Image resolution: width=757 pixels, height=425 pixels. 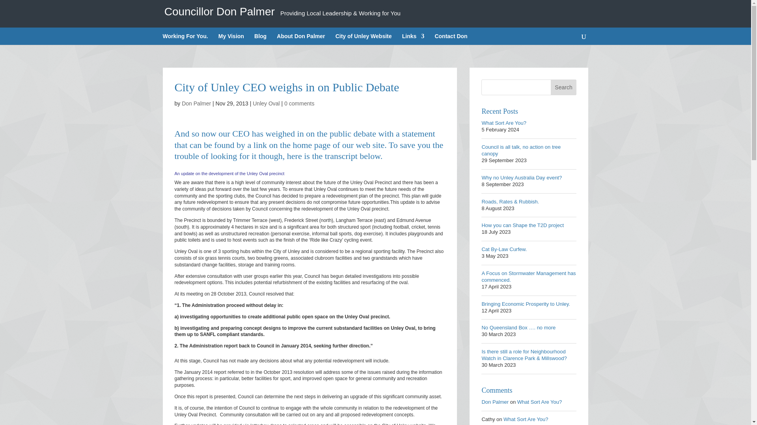 I want to click on Links, so click(x=413, y=39).